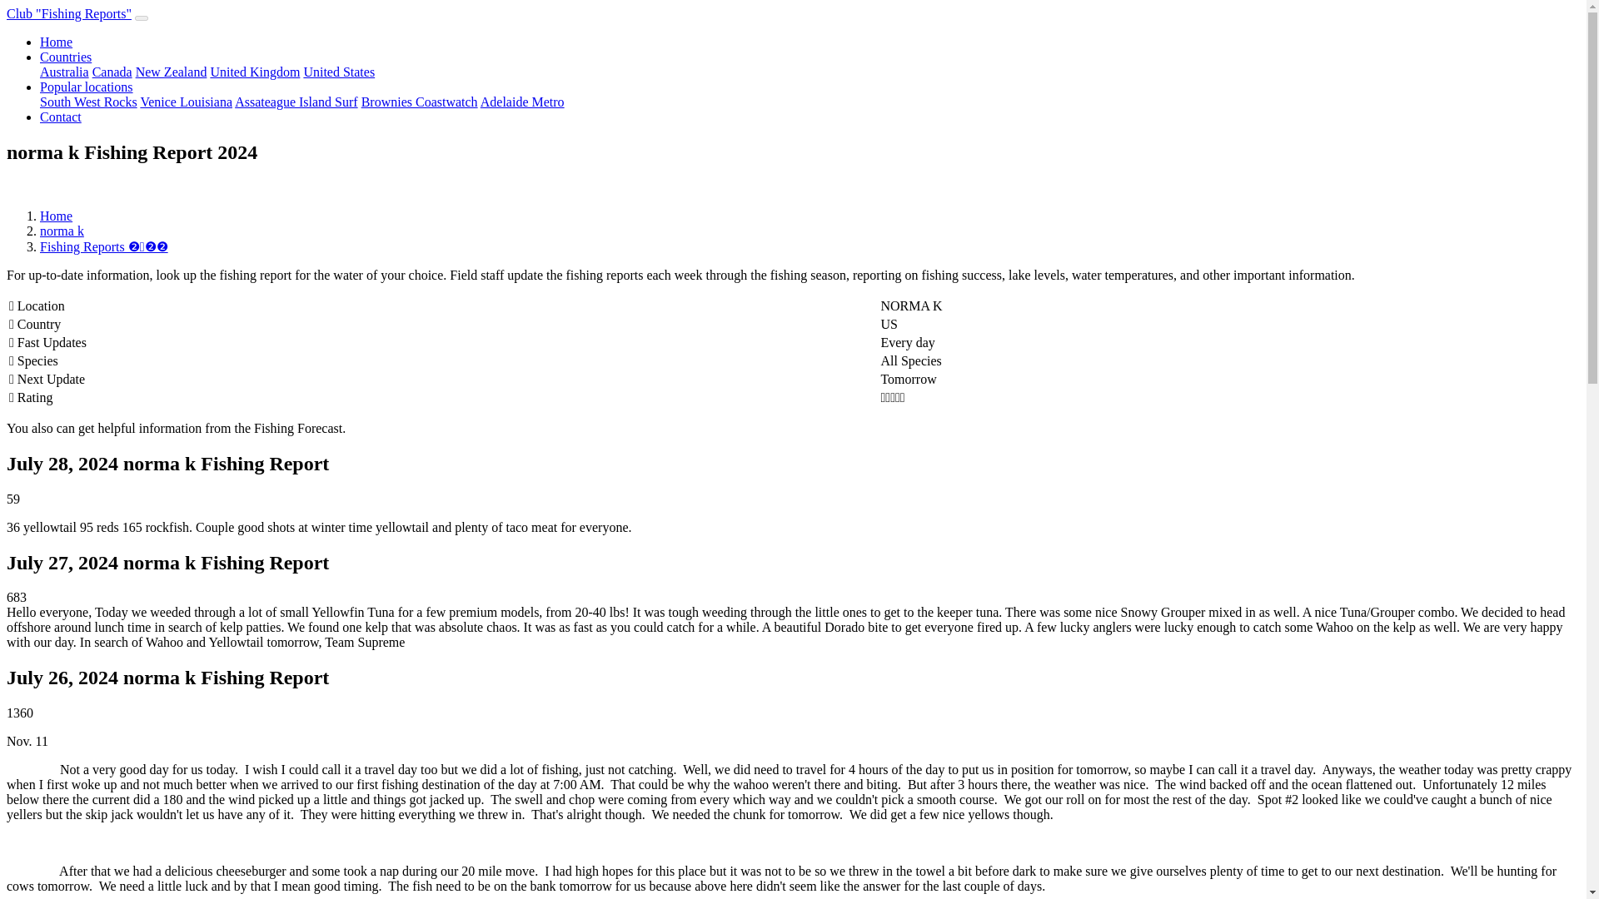  Describe the element at coordinates (62, 231) in the screenshot. I see `norma k` at that location.